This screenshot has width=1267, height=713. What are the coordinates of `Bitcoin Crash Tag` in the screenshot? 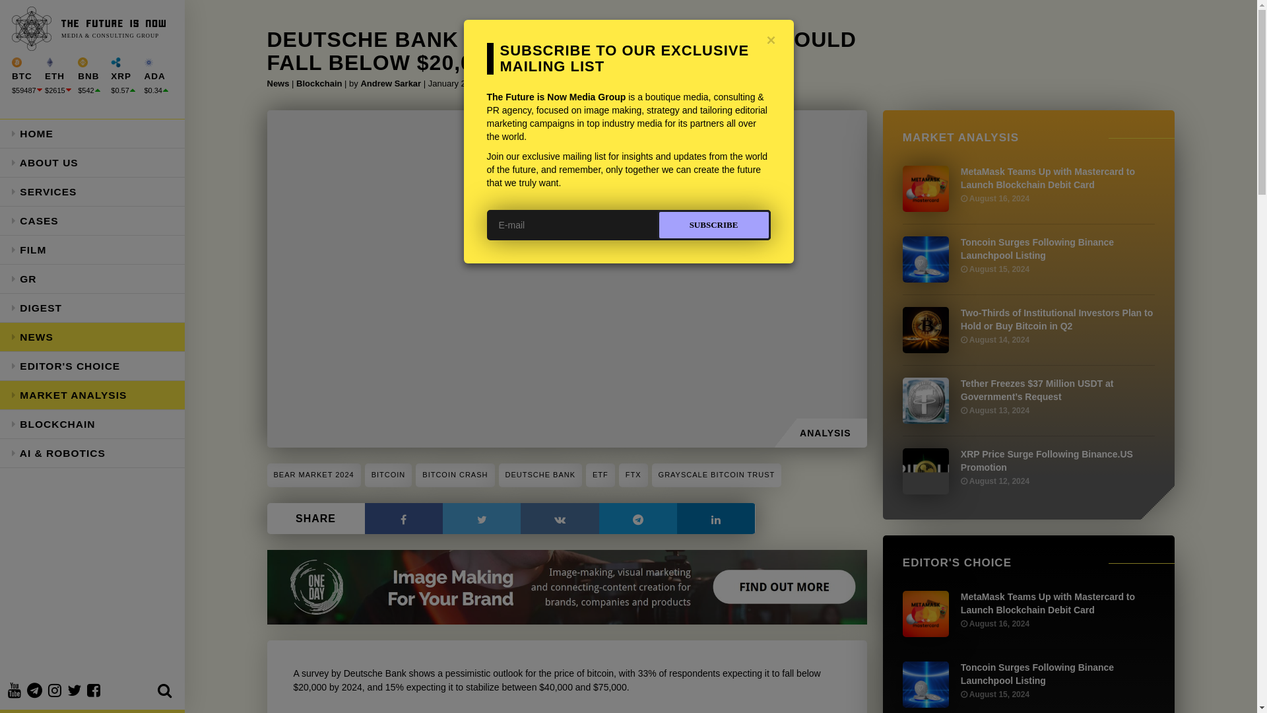 It's located at (454, 475).